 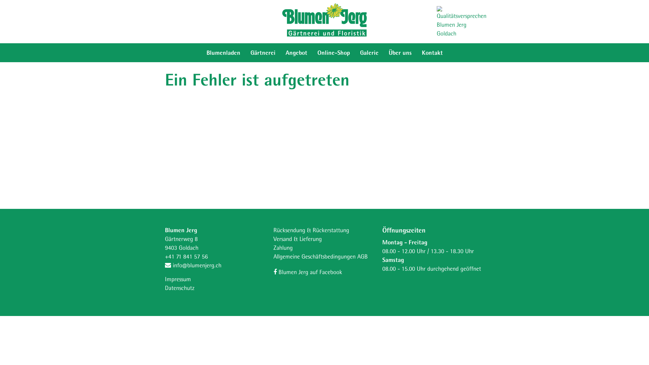 I want to click on +41 71 841 57 56, so click(x=187, y=256).